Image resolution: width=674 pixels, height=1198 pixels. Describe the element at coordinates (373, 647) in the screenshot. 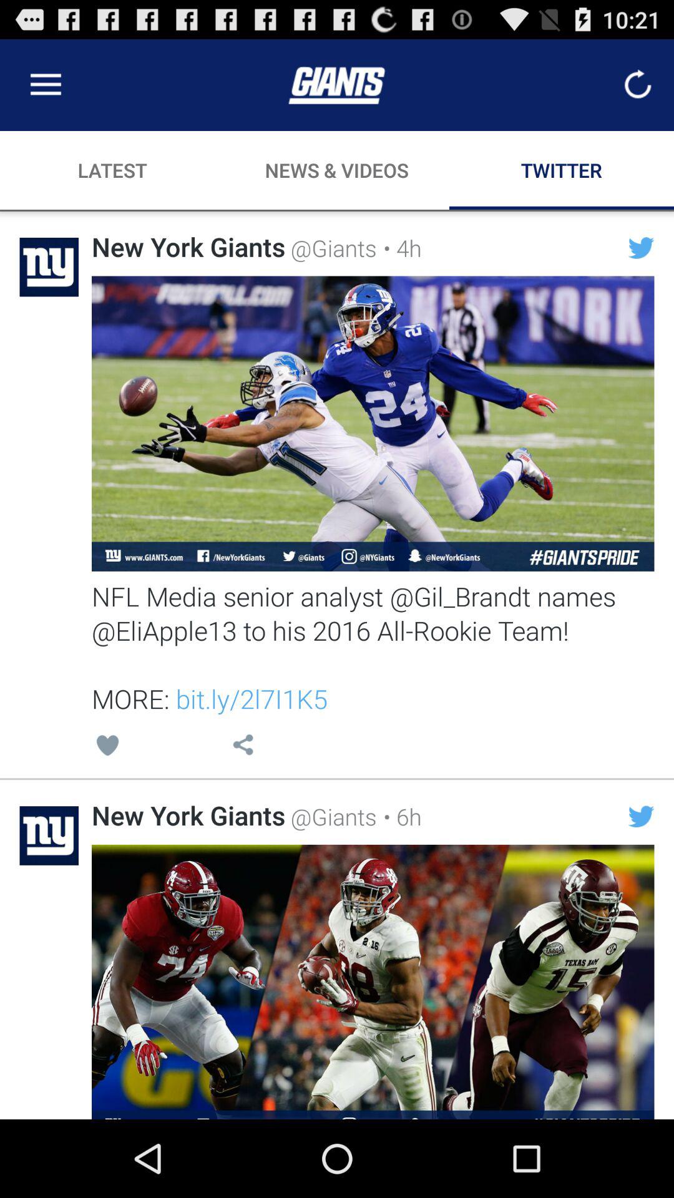

I see `launch nfl media senior item` at that location.